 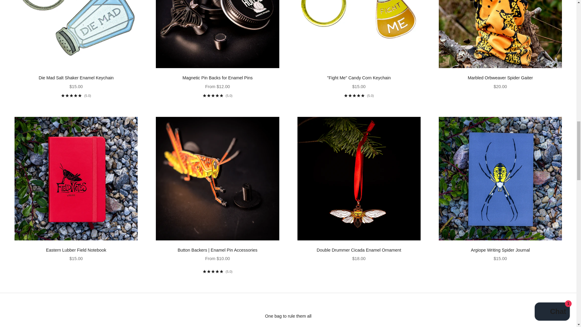 What do you see at coordinates (218, 271) in the screenshot?
I see `8 reviews` at bounding box center [218, 271].